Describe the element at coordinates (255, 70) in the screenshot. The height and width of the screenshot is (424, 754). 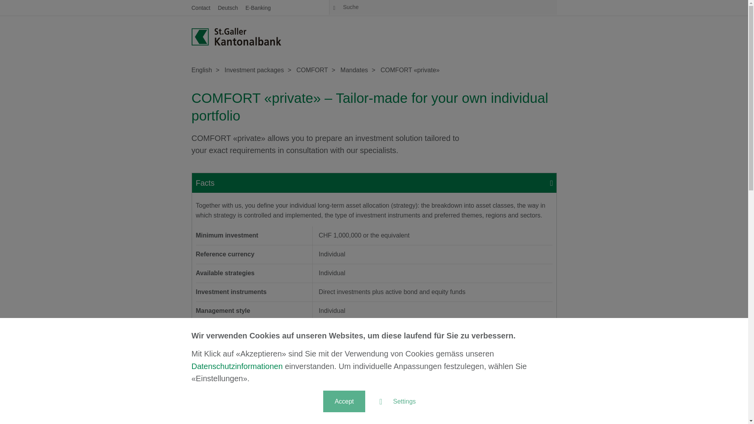
I see `Investment packages` at that location.